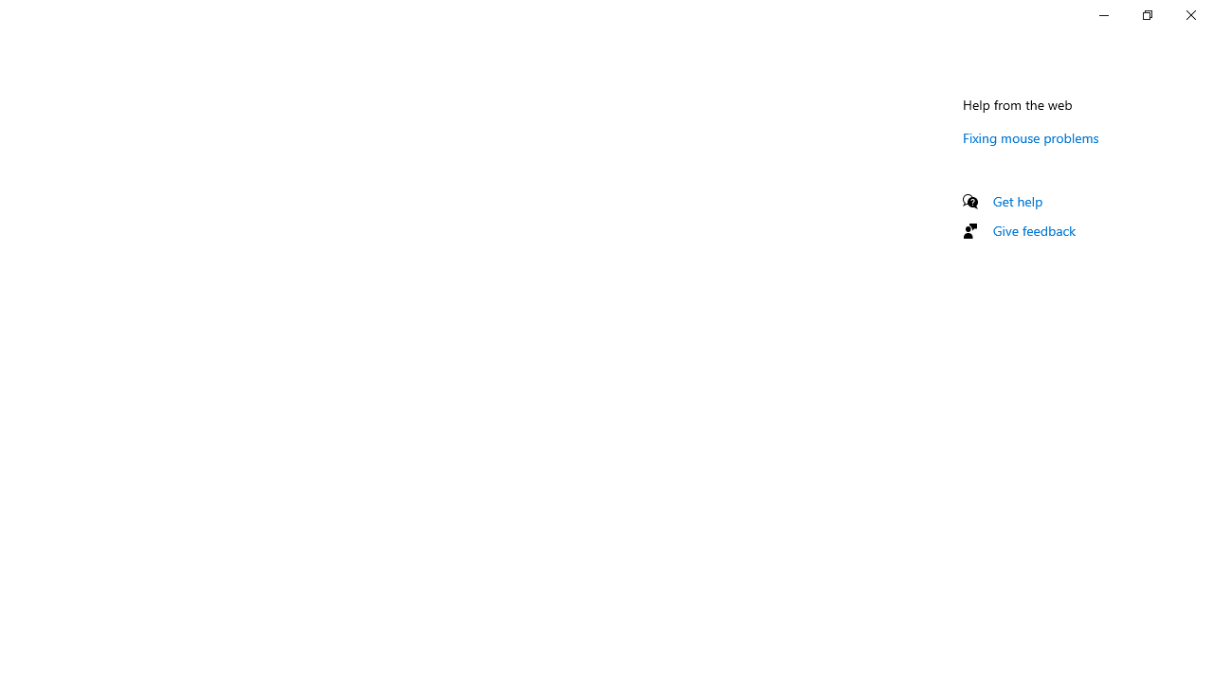  I want to click on Close Settings, so click(1190, 15).